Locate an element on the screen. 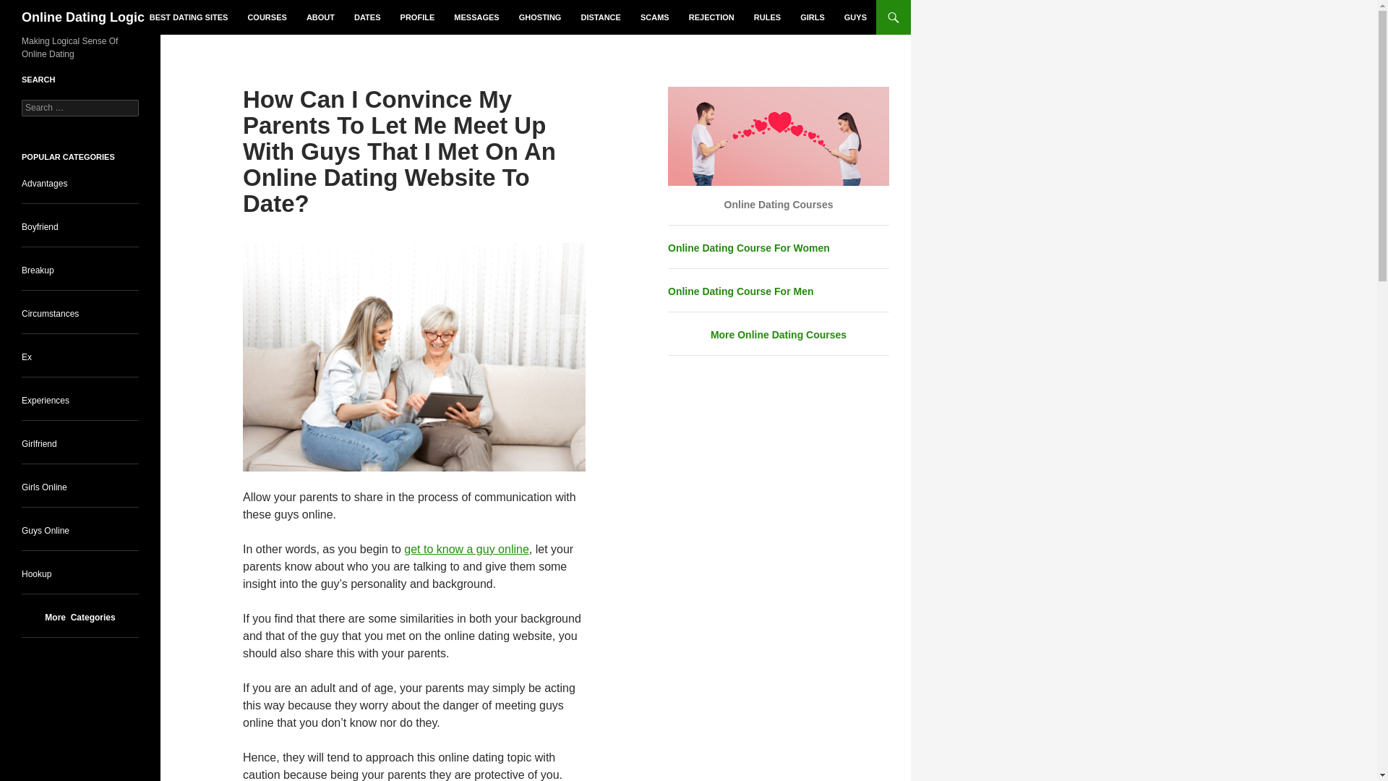 This screenshot has width=1388, height=781. Circumstances is located at coordinates (51, 313).